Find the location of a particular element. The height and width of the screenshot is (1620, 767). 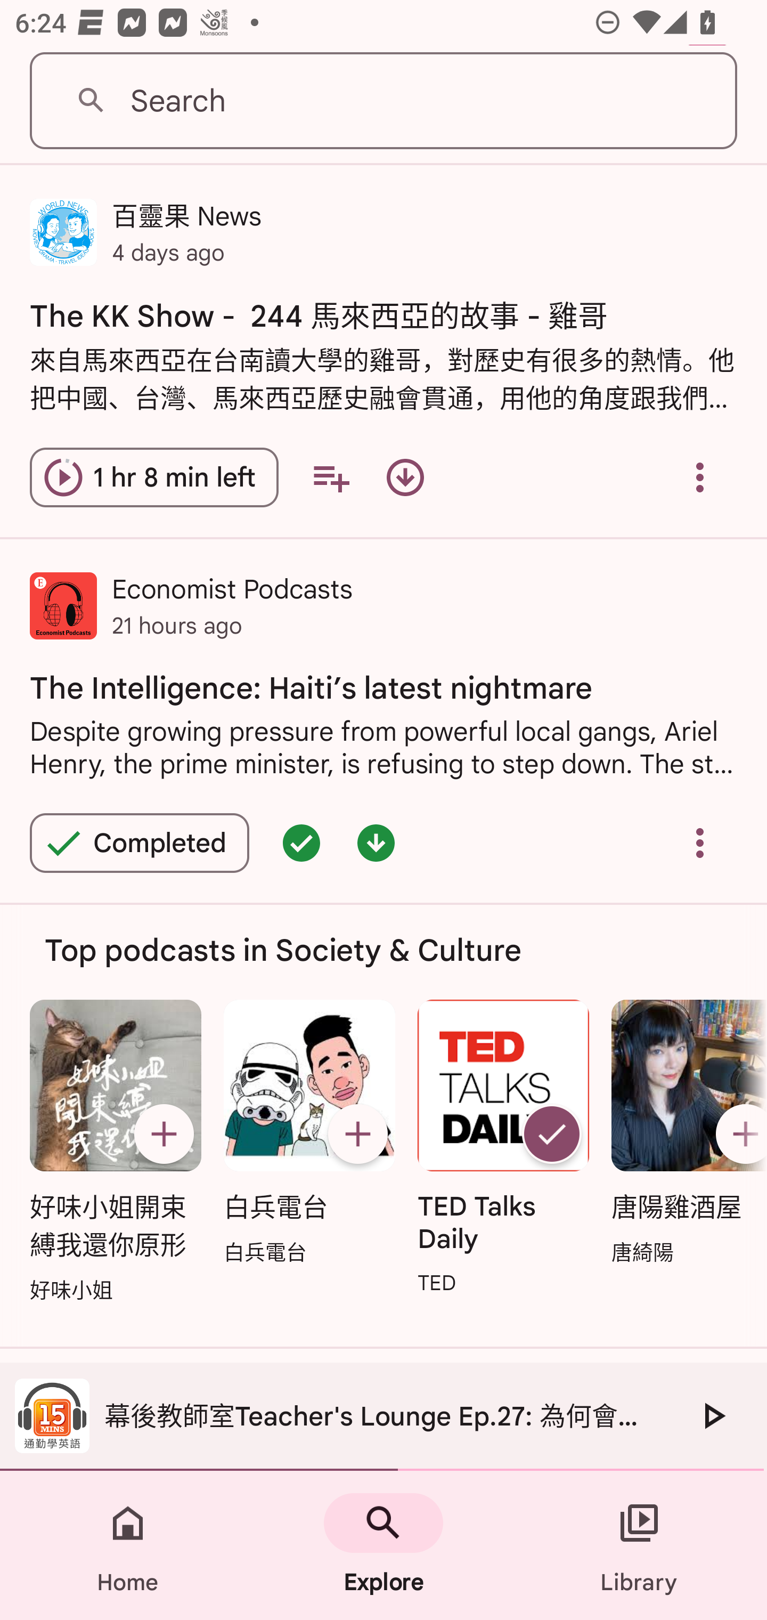

Download episode is located at coordinates (405, 476).